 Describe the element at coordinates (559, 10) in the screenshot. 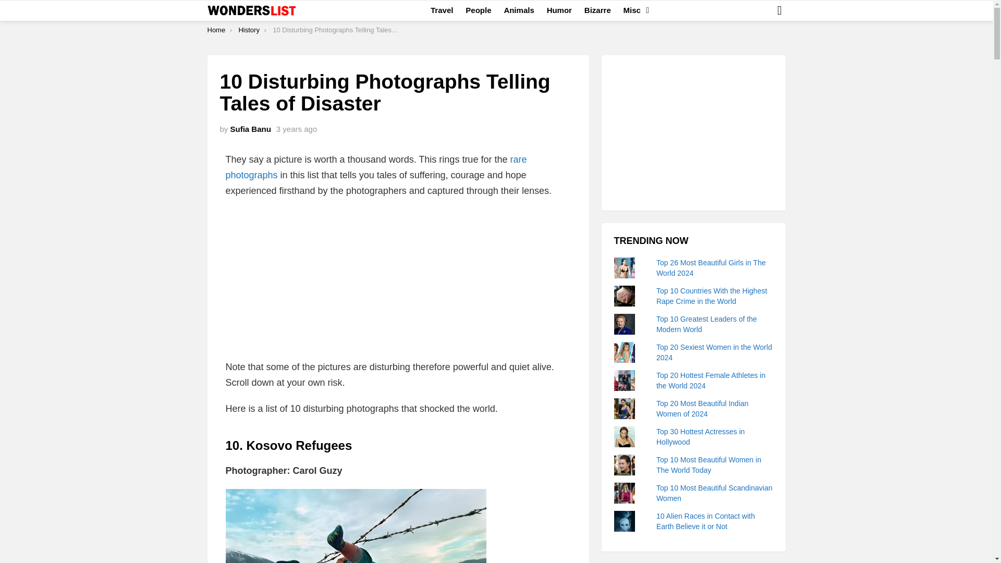

I see `Humor` at that location.